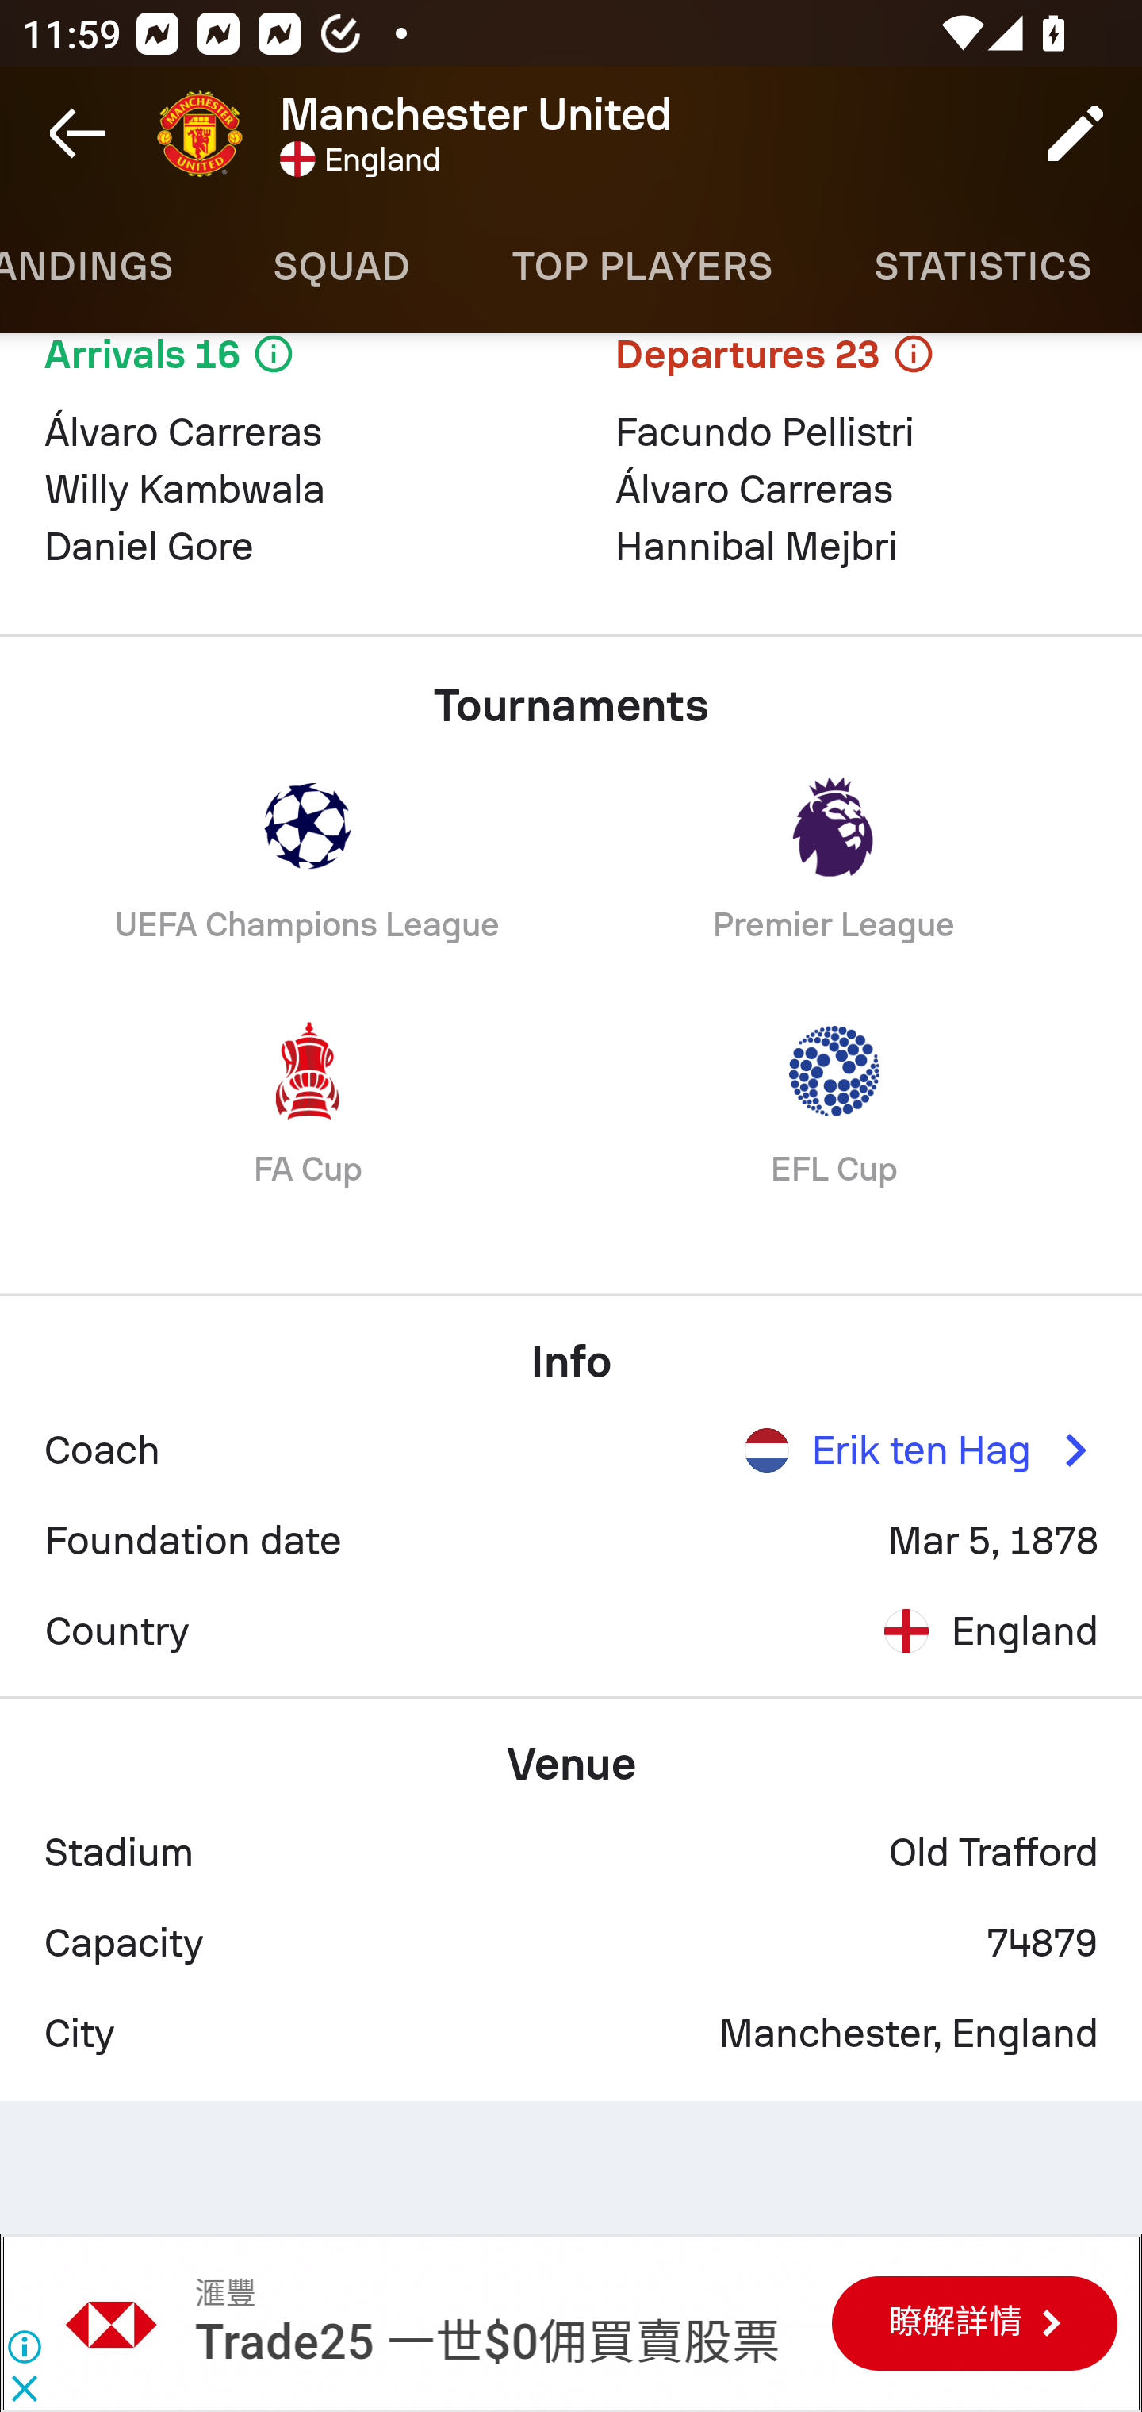 The width and height of the screenshot is (1142, 2412). I want to click on UEFA Champions League, so click(308, 881).